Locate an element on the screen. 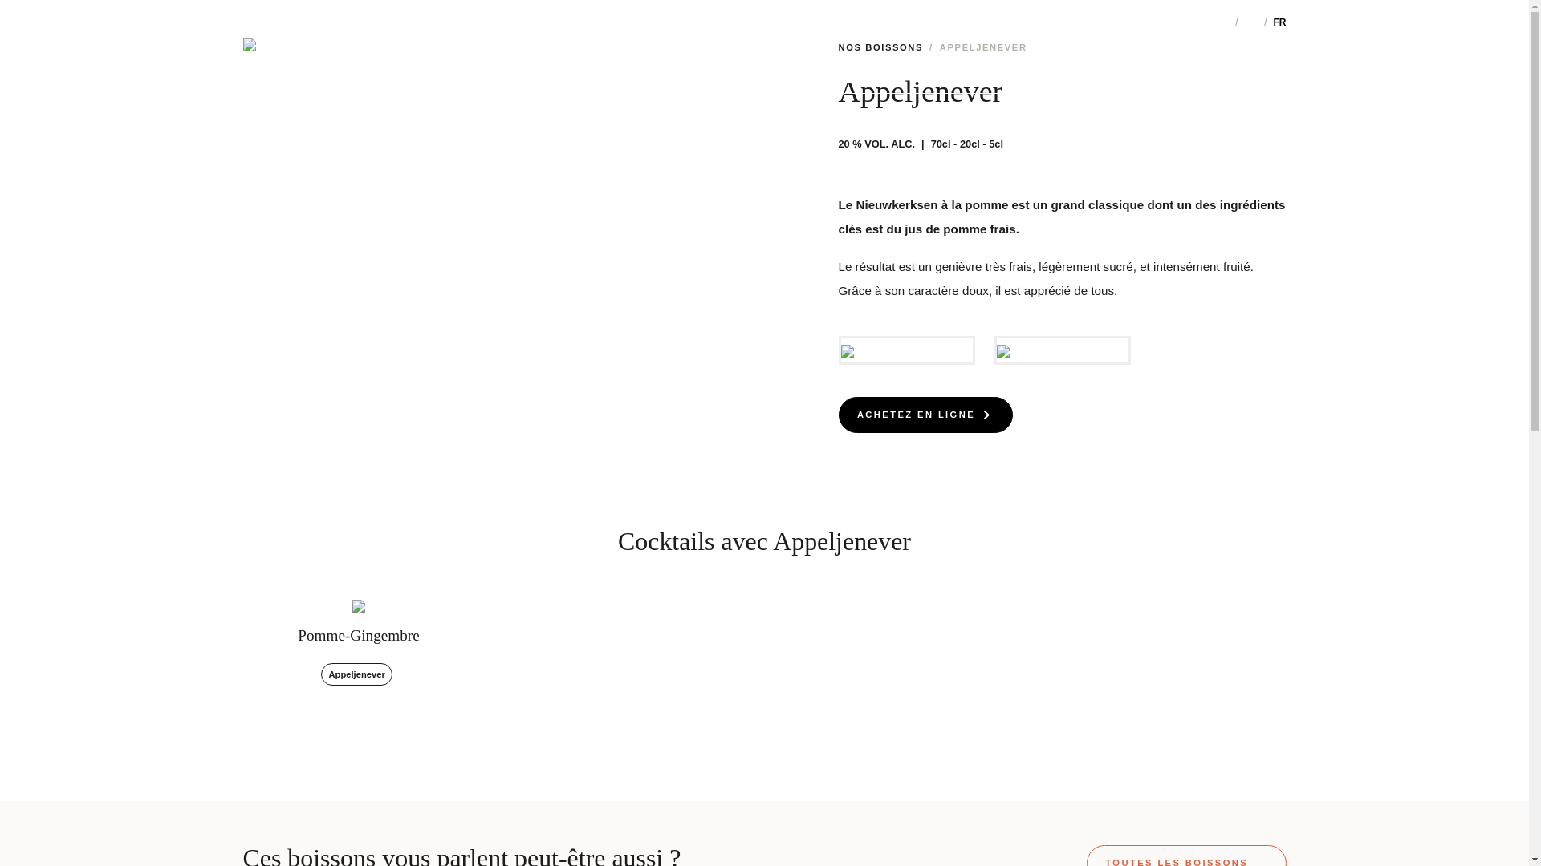 This screenshot has height=866, width=1541. NOS BOISSONS is located at coordinates (880, 47).